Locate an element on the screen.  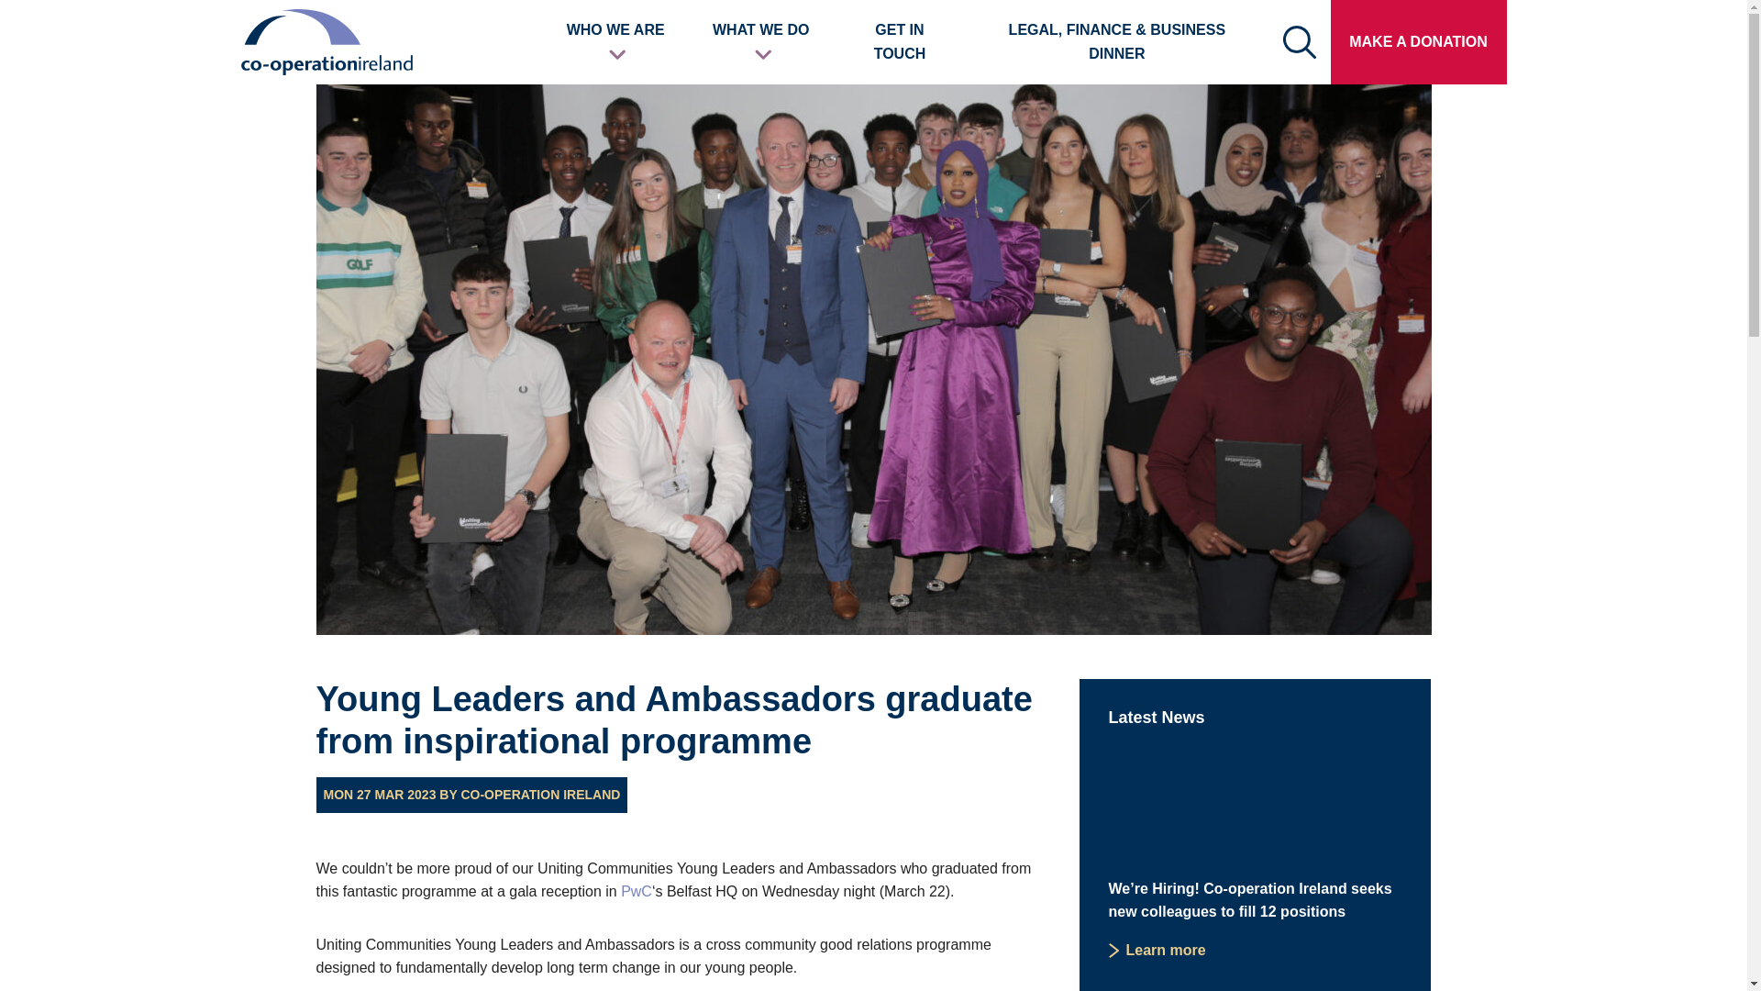
GET IN TOUCH is located at coordinates (899, 40).